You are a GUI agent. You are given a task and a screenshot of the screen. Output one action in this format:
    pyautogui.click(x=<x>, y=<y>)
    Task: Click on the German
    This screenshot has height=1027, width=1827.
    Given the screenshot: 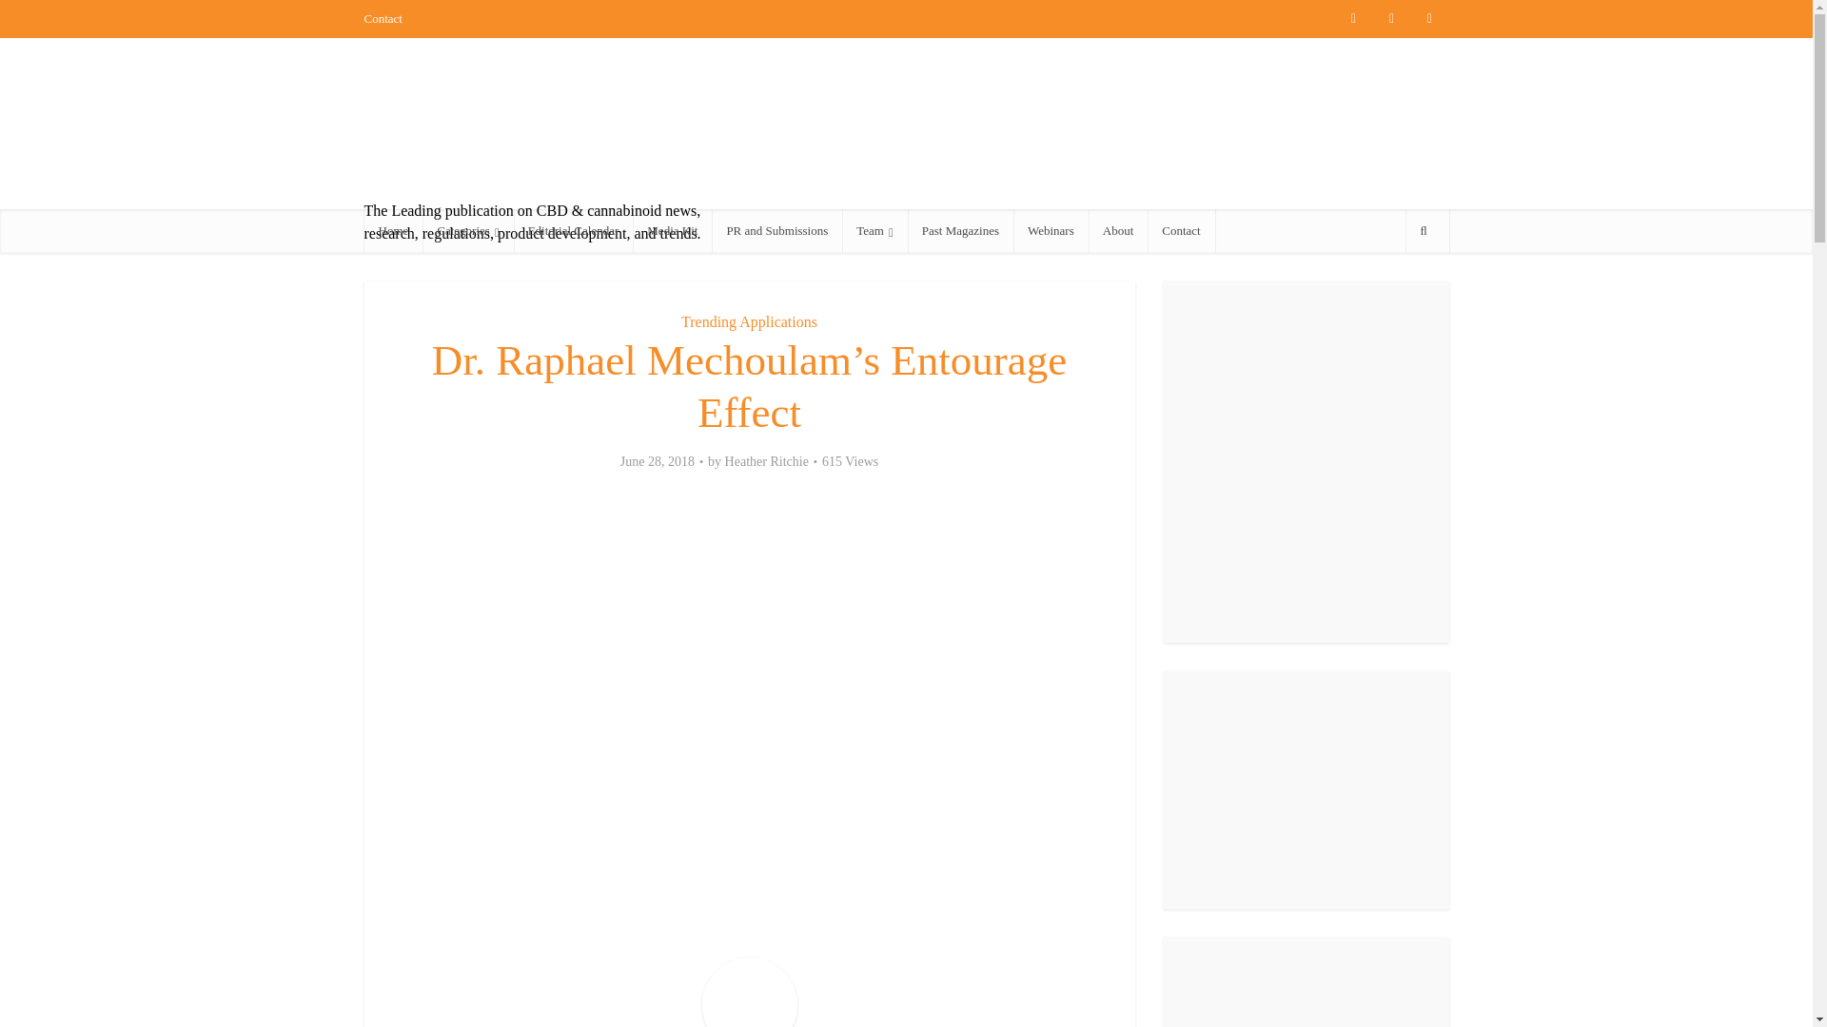 What is the action you would take?
    pyautogui.click(x=491, y=18)
    